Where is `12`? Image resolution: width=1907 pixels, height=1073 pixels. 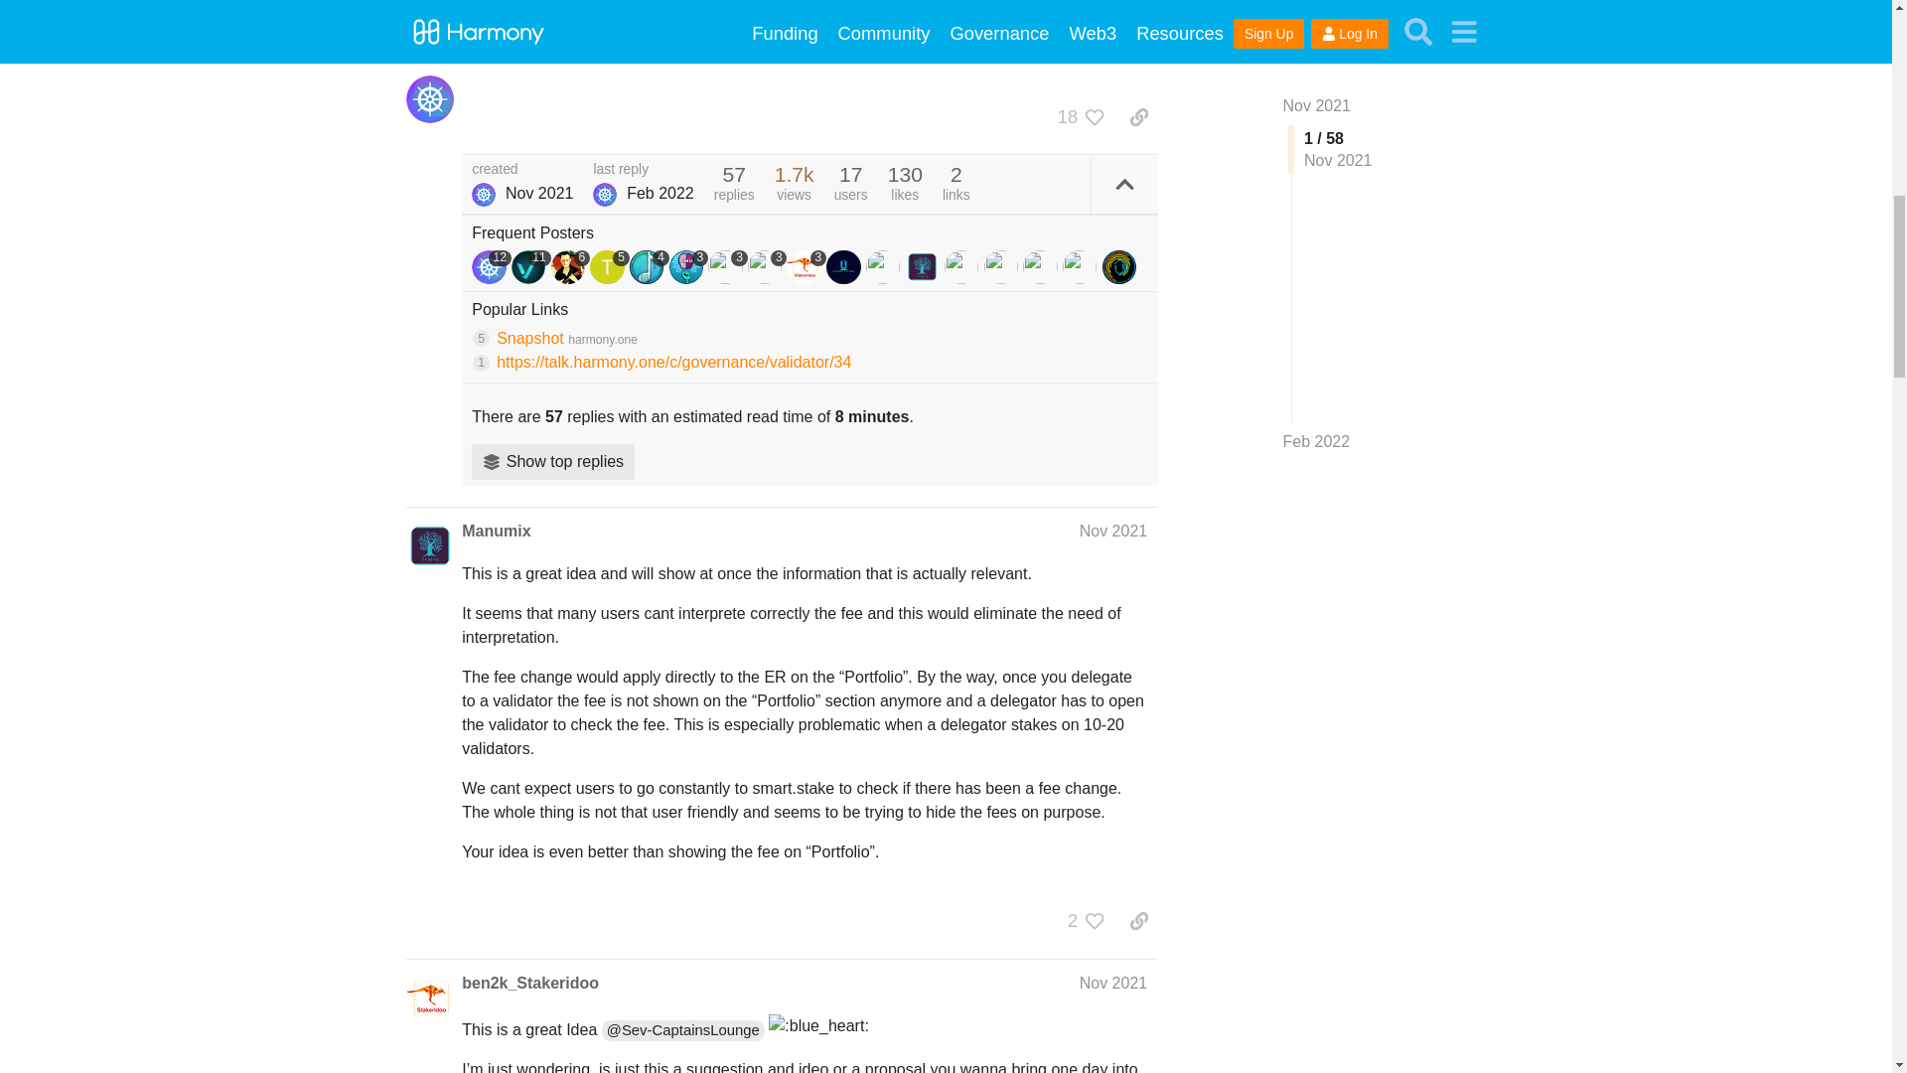
12 is located at coordinates (491, 266).